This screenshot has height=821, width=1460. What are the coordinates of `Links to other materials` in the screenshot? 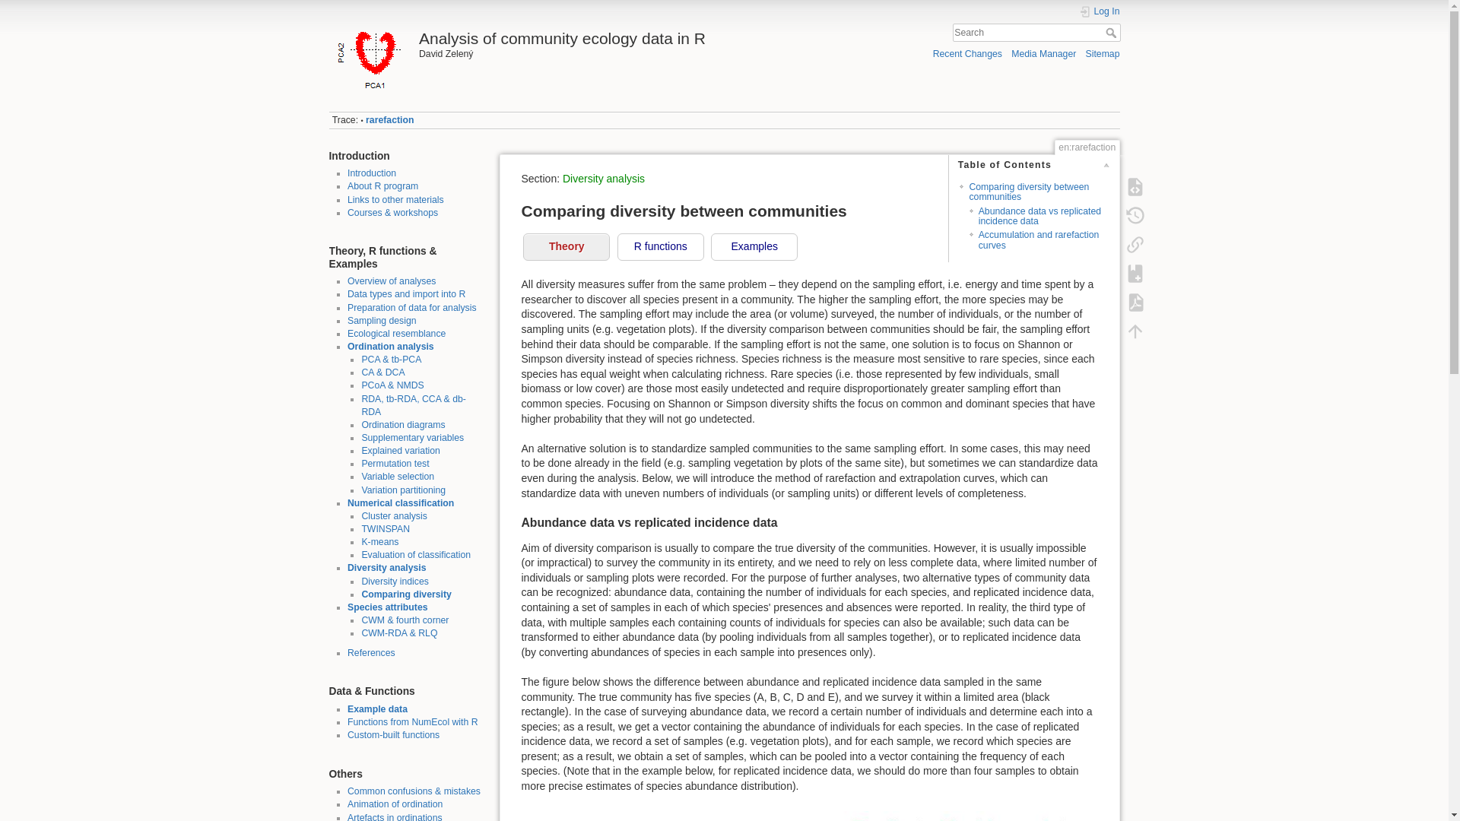 It's located at (395, 199).